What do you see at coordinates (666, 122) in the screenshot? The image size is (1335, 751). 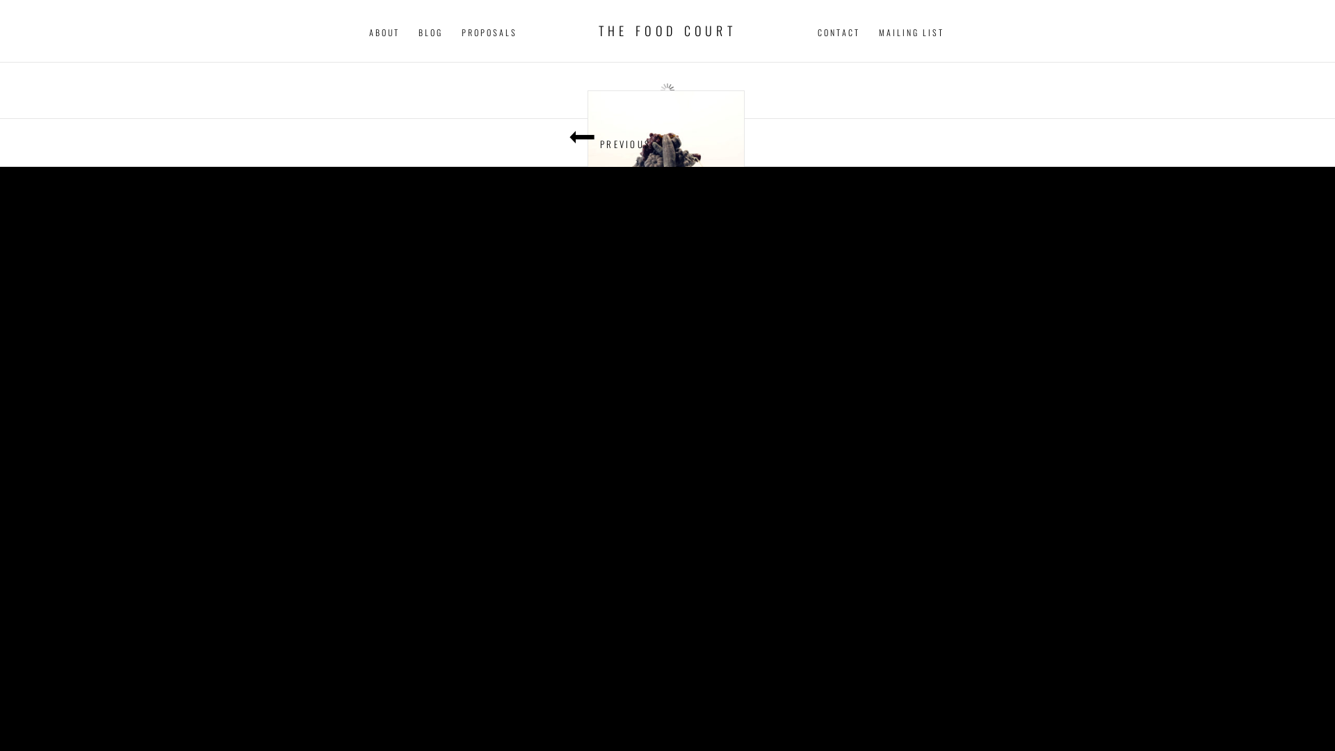 I see `View Overgrown` at bounding box center [666, 122].